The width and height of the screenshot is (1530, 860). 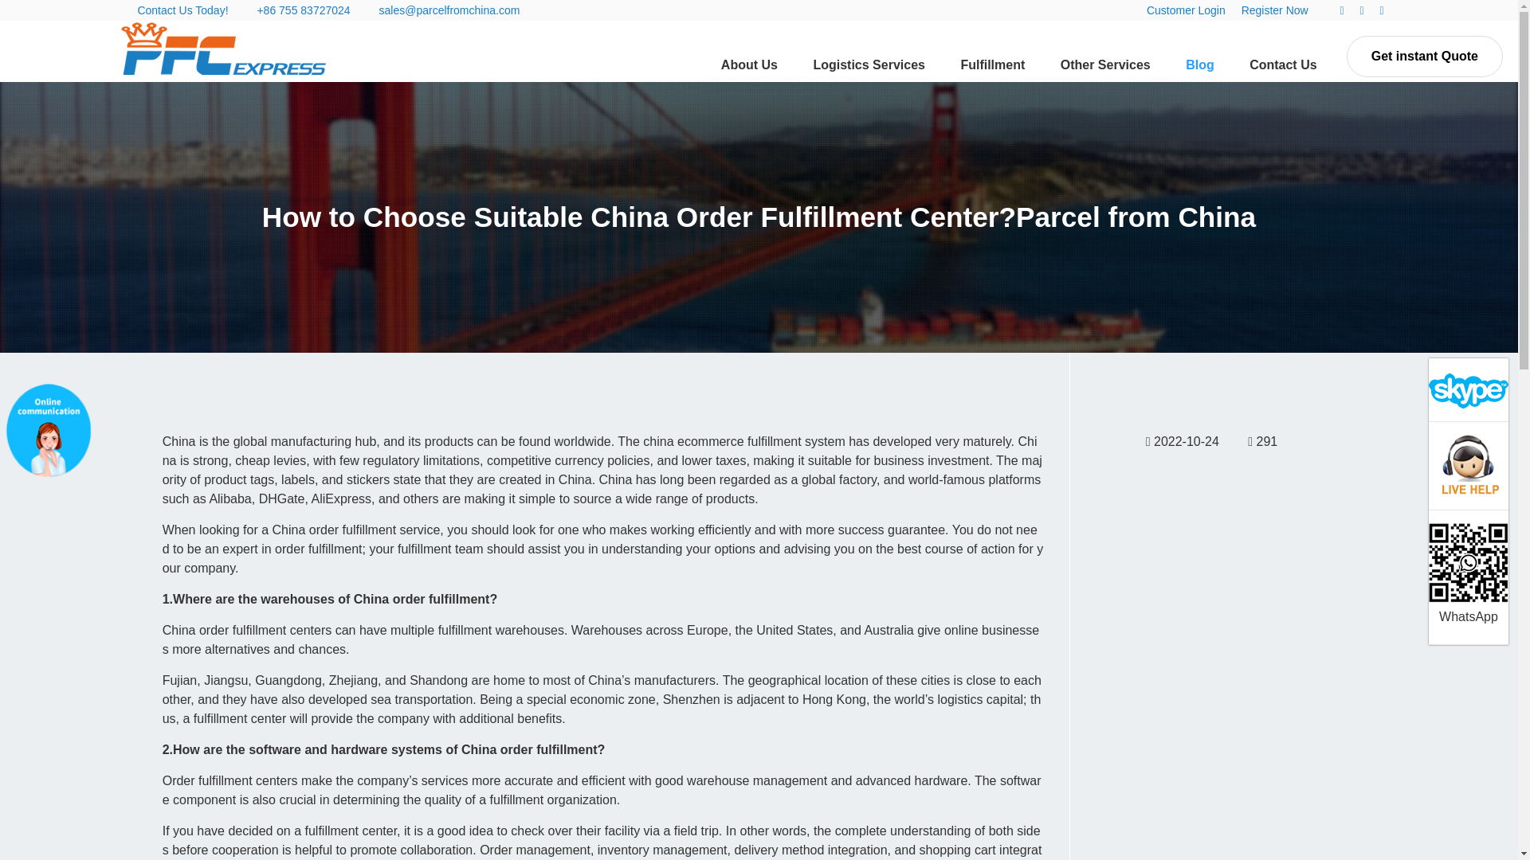 I want to click on Get instant Quote, so click(x=1424, y=57).